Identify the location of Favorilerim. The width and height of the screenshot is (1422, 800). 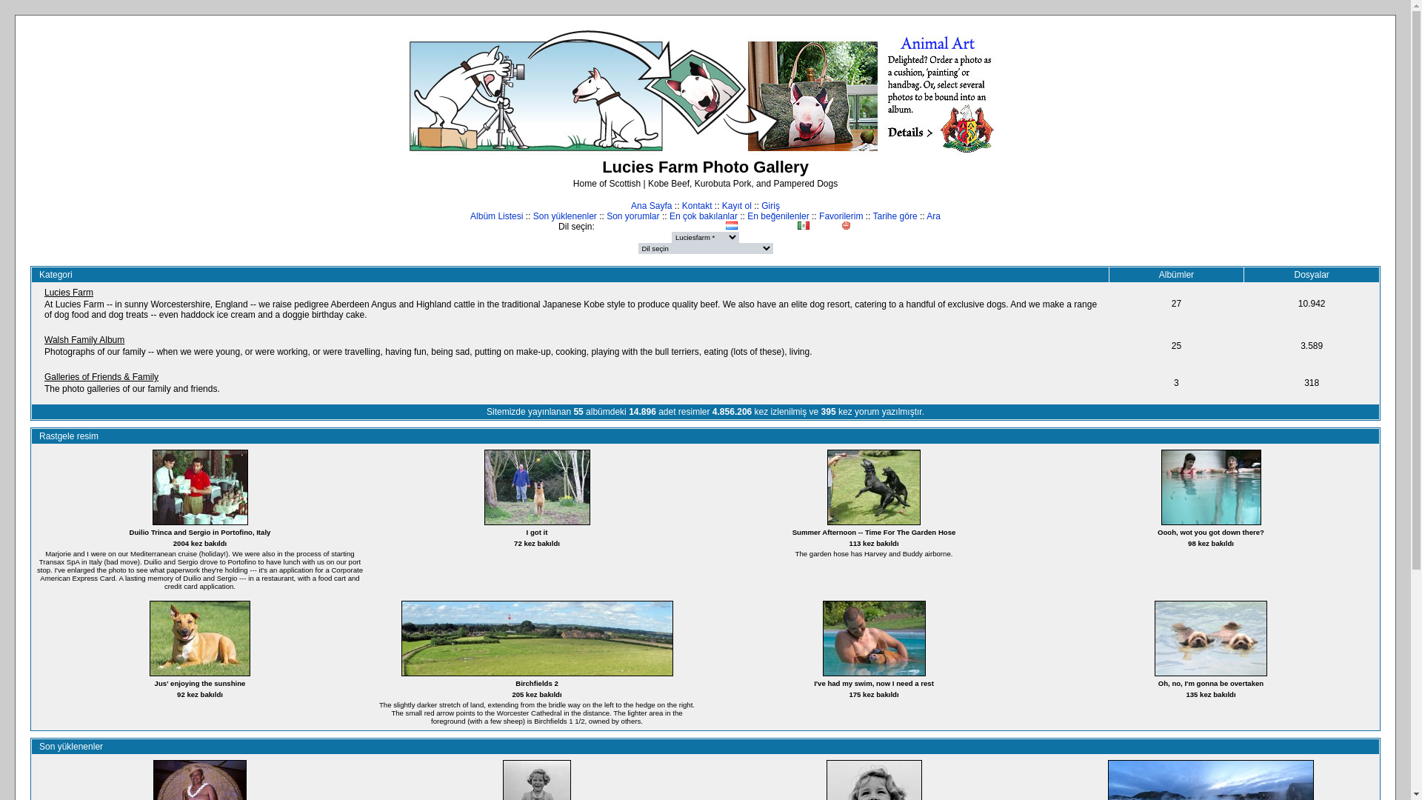
(841, 216).